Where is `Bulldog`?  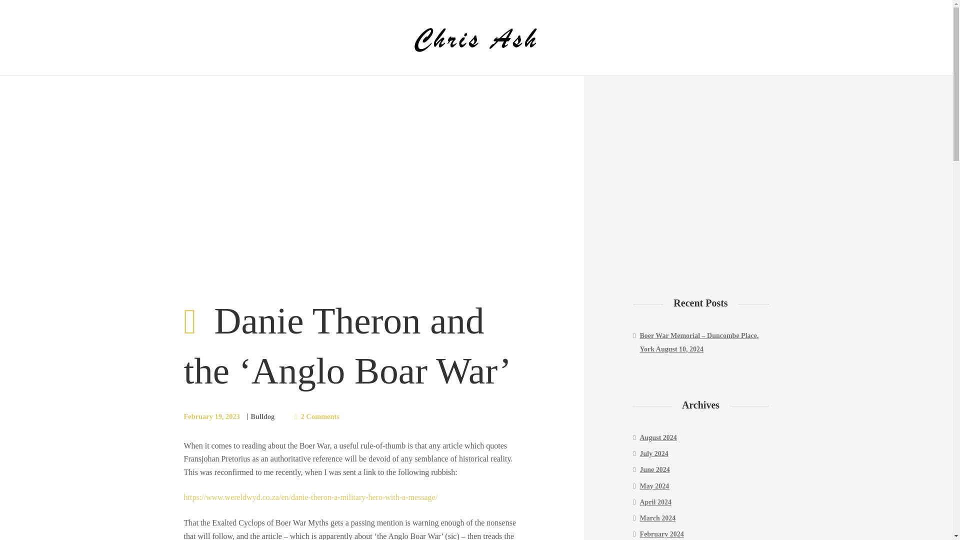
Bulldog is located at coordinates (262, 416).